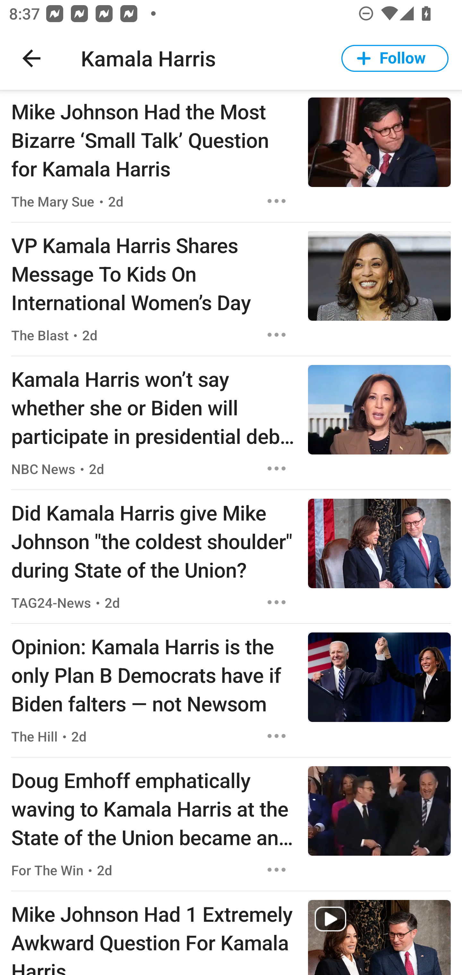  Describe the element at coordinates (277, 468) in the screenshot. I see `Options` at that location.